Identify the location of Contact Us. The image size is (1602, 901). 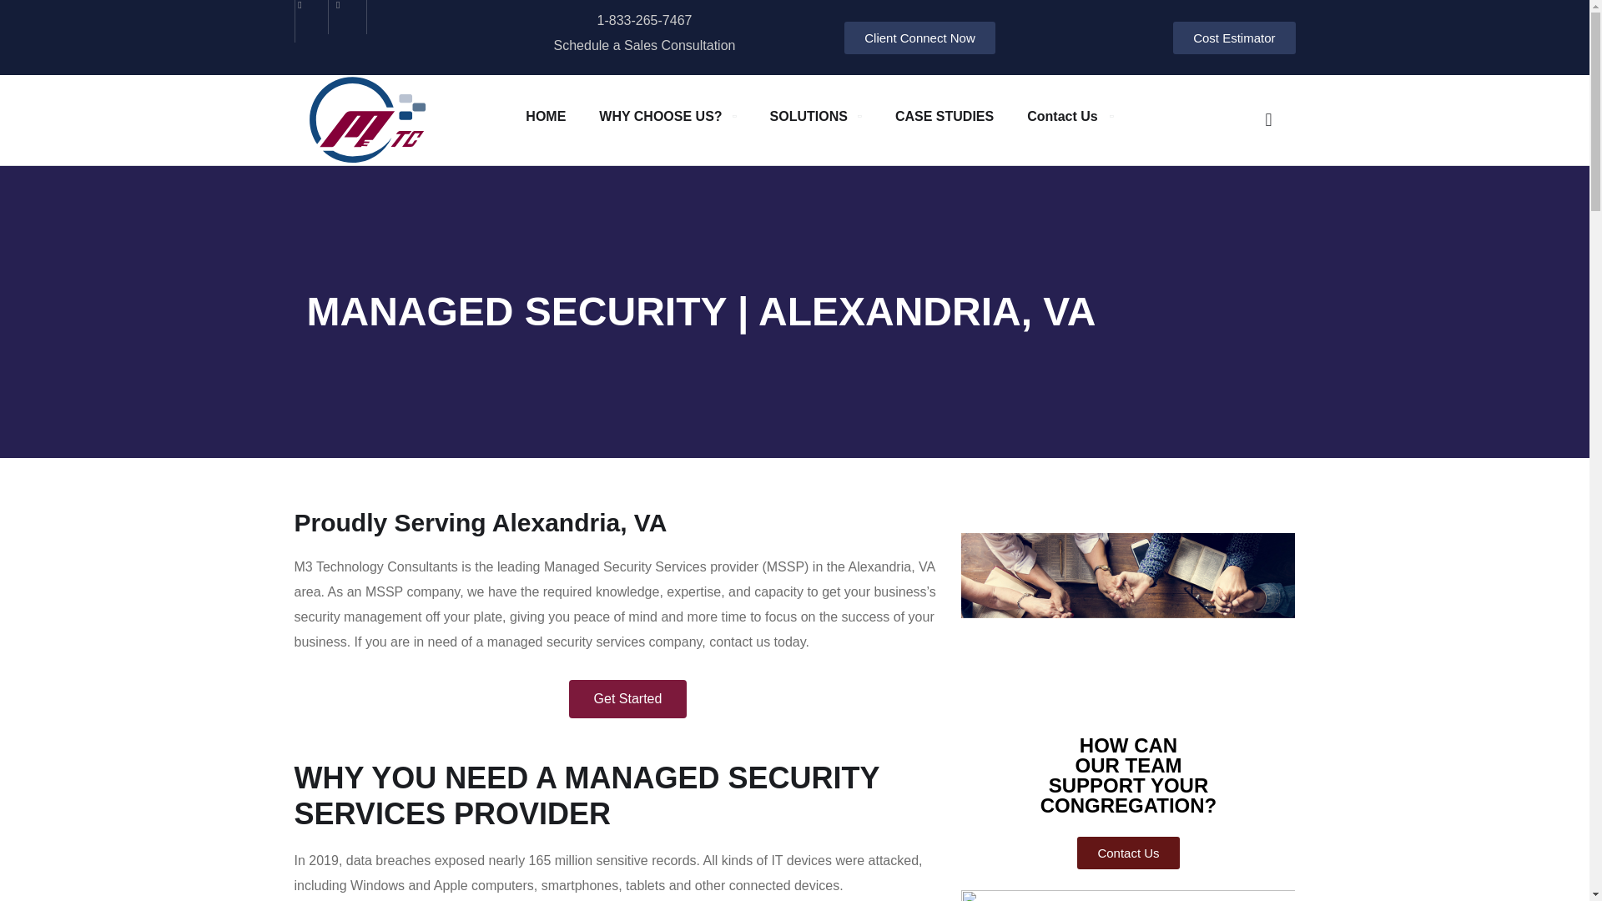
(1128, 853).